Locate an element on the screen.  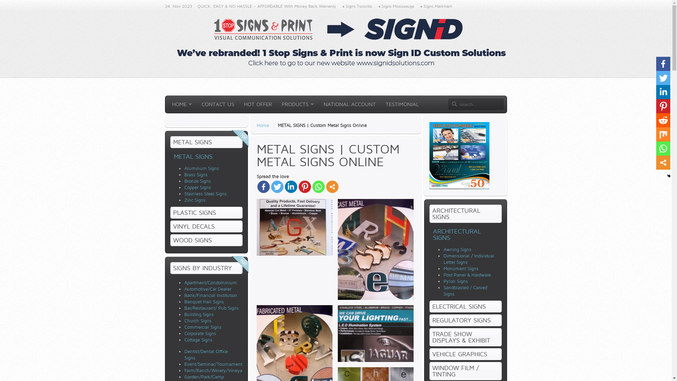
METAL SIGNS is located at coordinates (193, 157).